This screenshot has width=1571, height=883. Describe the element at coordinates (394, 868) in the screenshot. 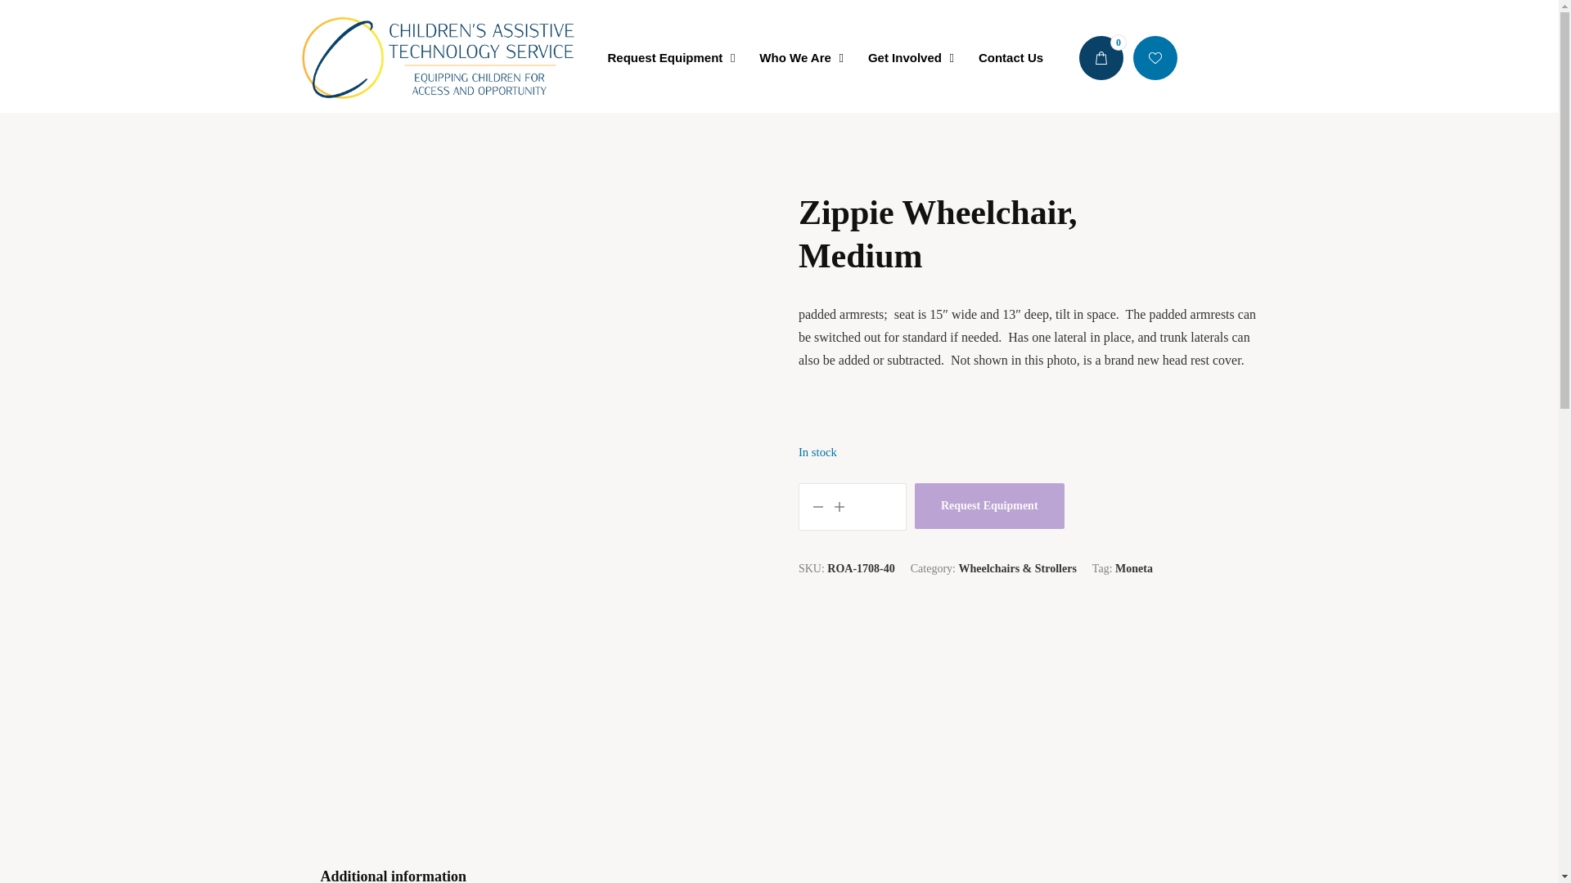

I see `Moneta` at that location.